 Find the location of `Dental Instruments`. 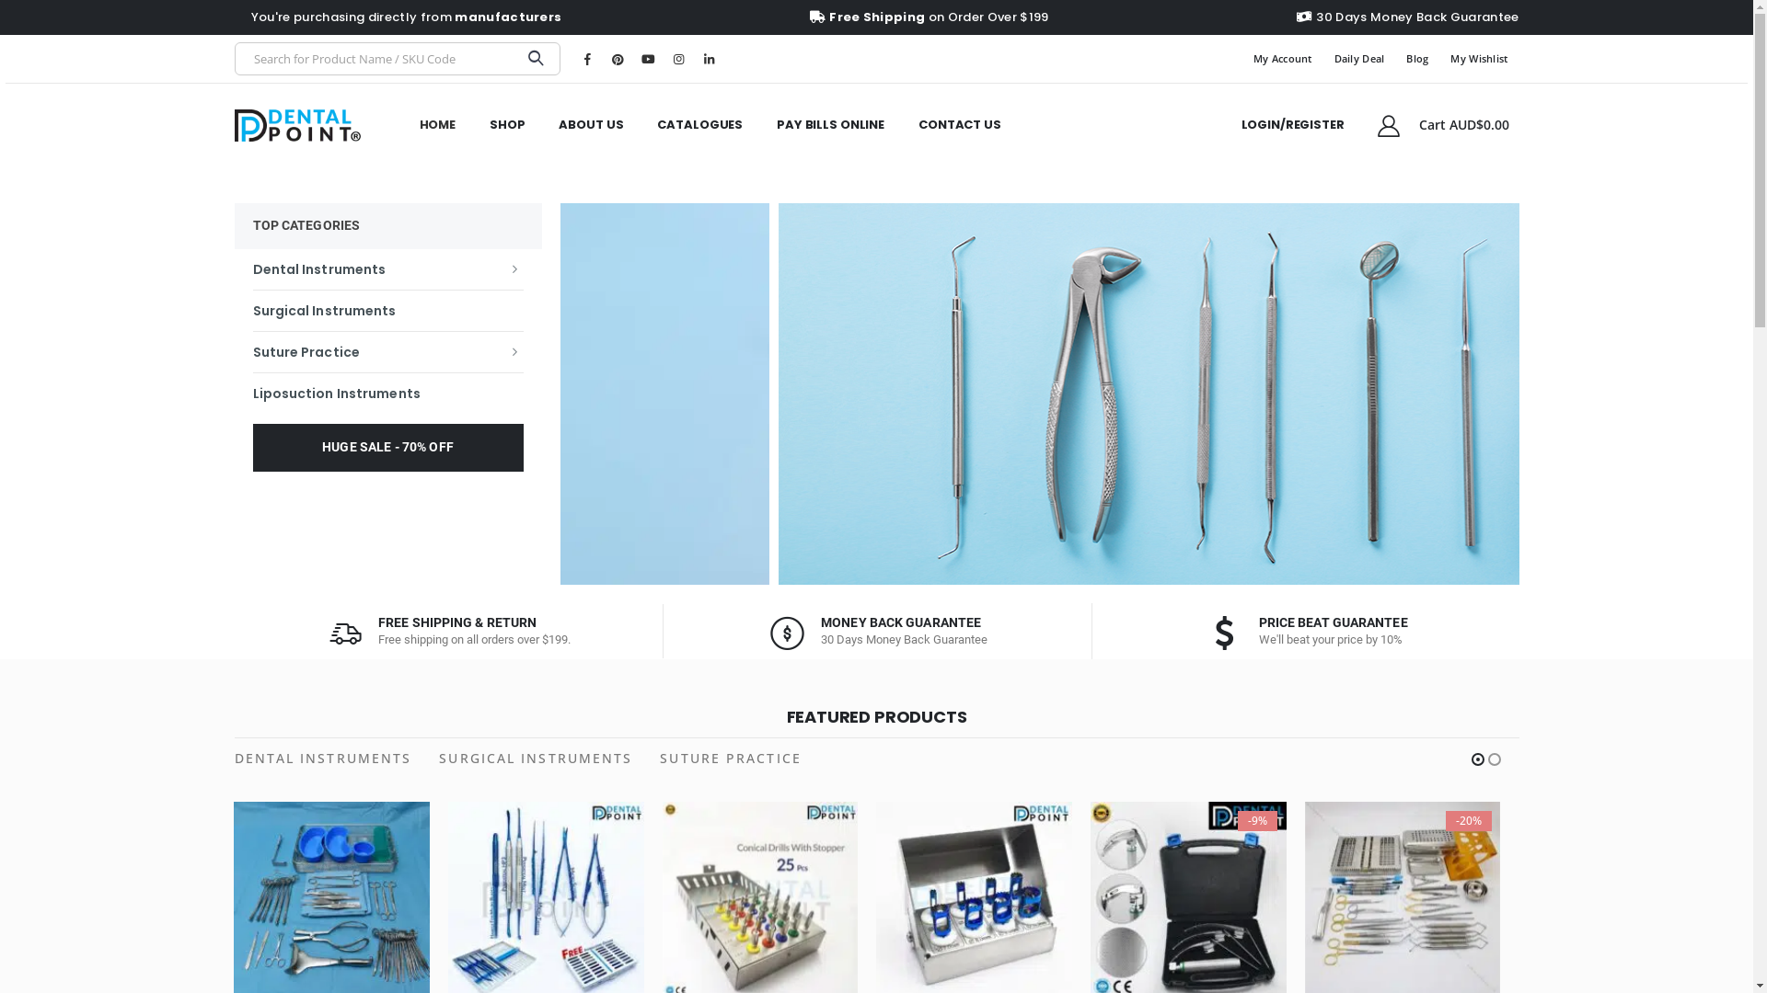

Dental Instruments is located at coordinates (387, 268).